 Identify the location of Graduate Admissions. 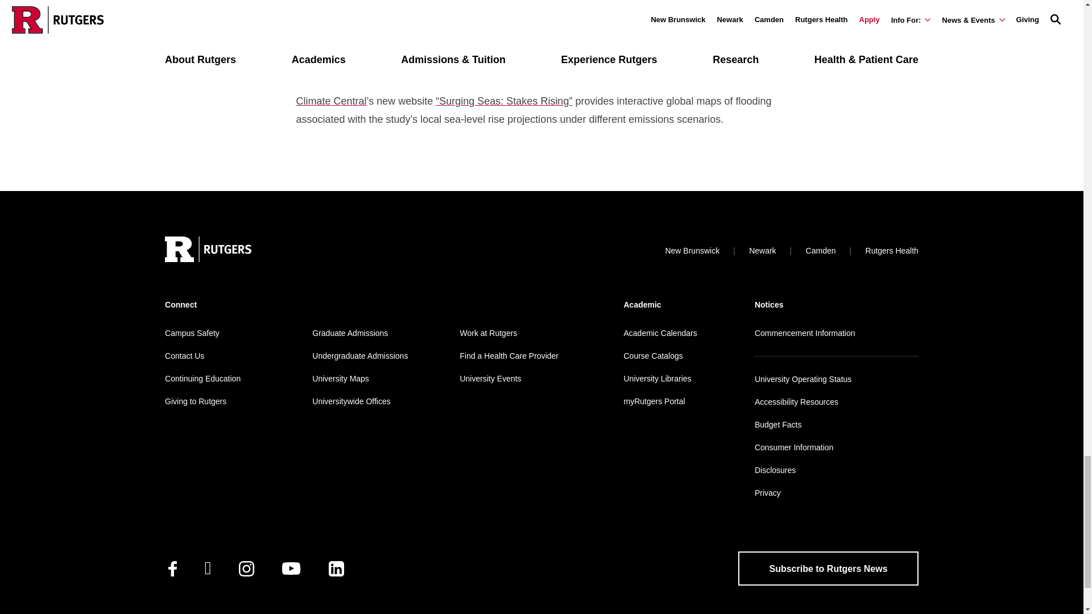
(350, 333).